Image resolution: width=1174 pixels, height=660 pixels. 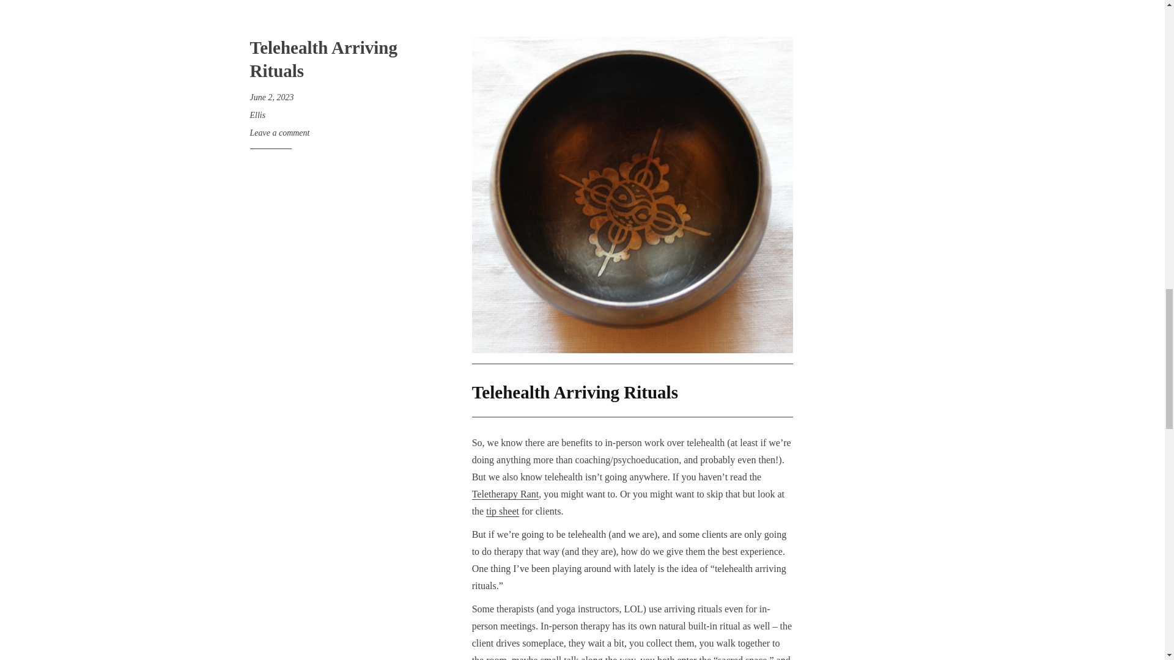 What do you see at coordinates (505, 494) in the screenshot?
I see `Teletherapy Rant` at bounding box center [505, 494].